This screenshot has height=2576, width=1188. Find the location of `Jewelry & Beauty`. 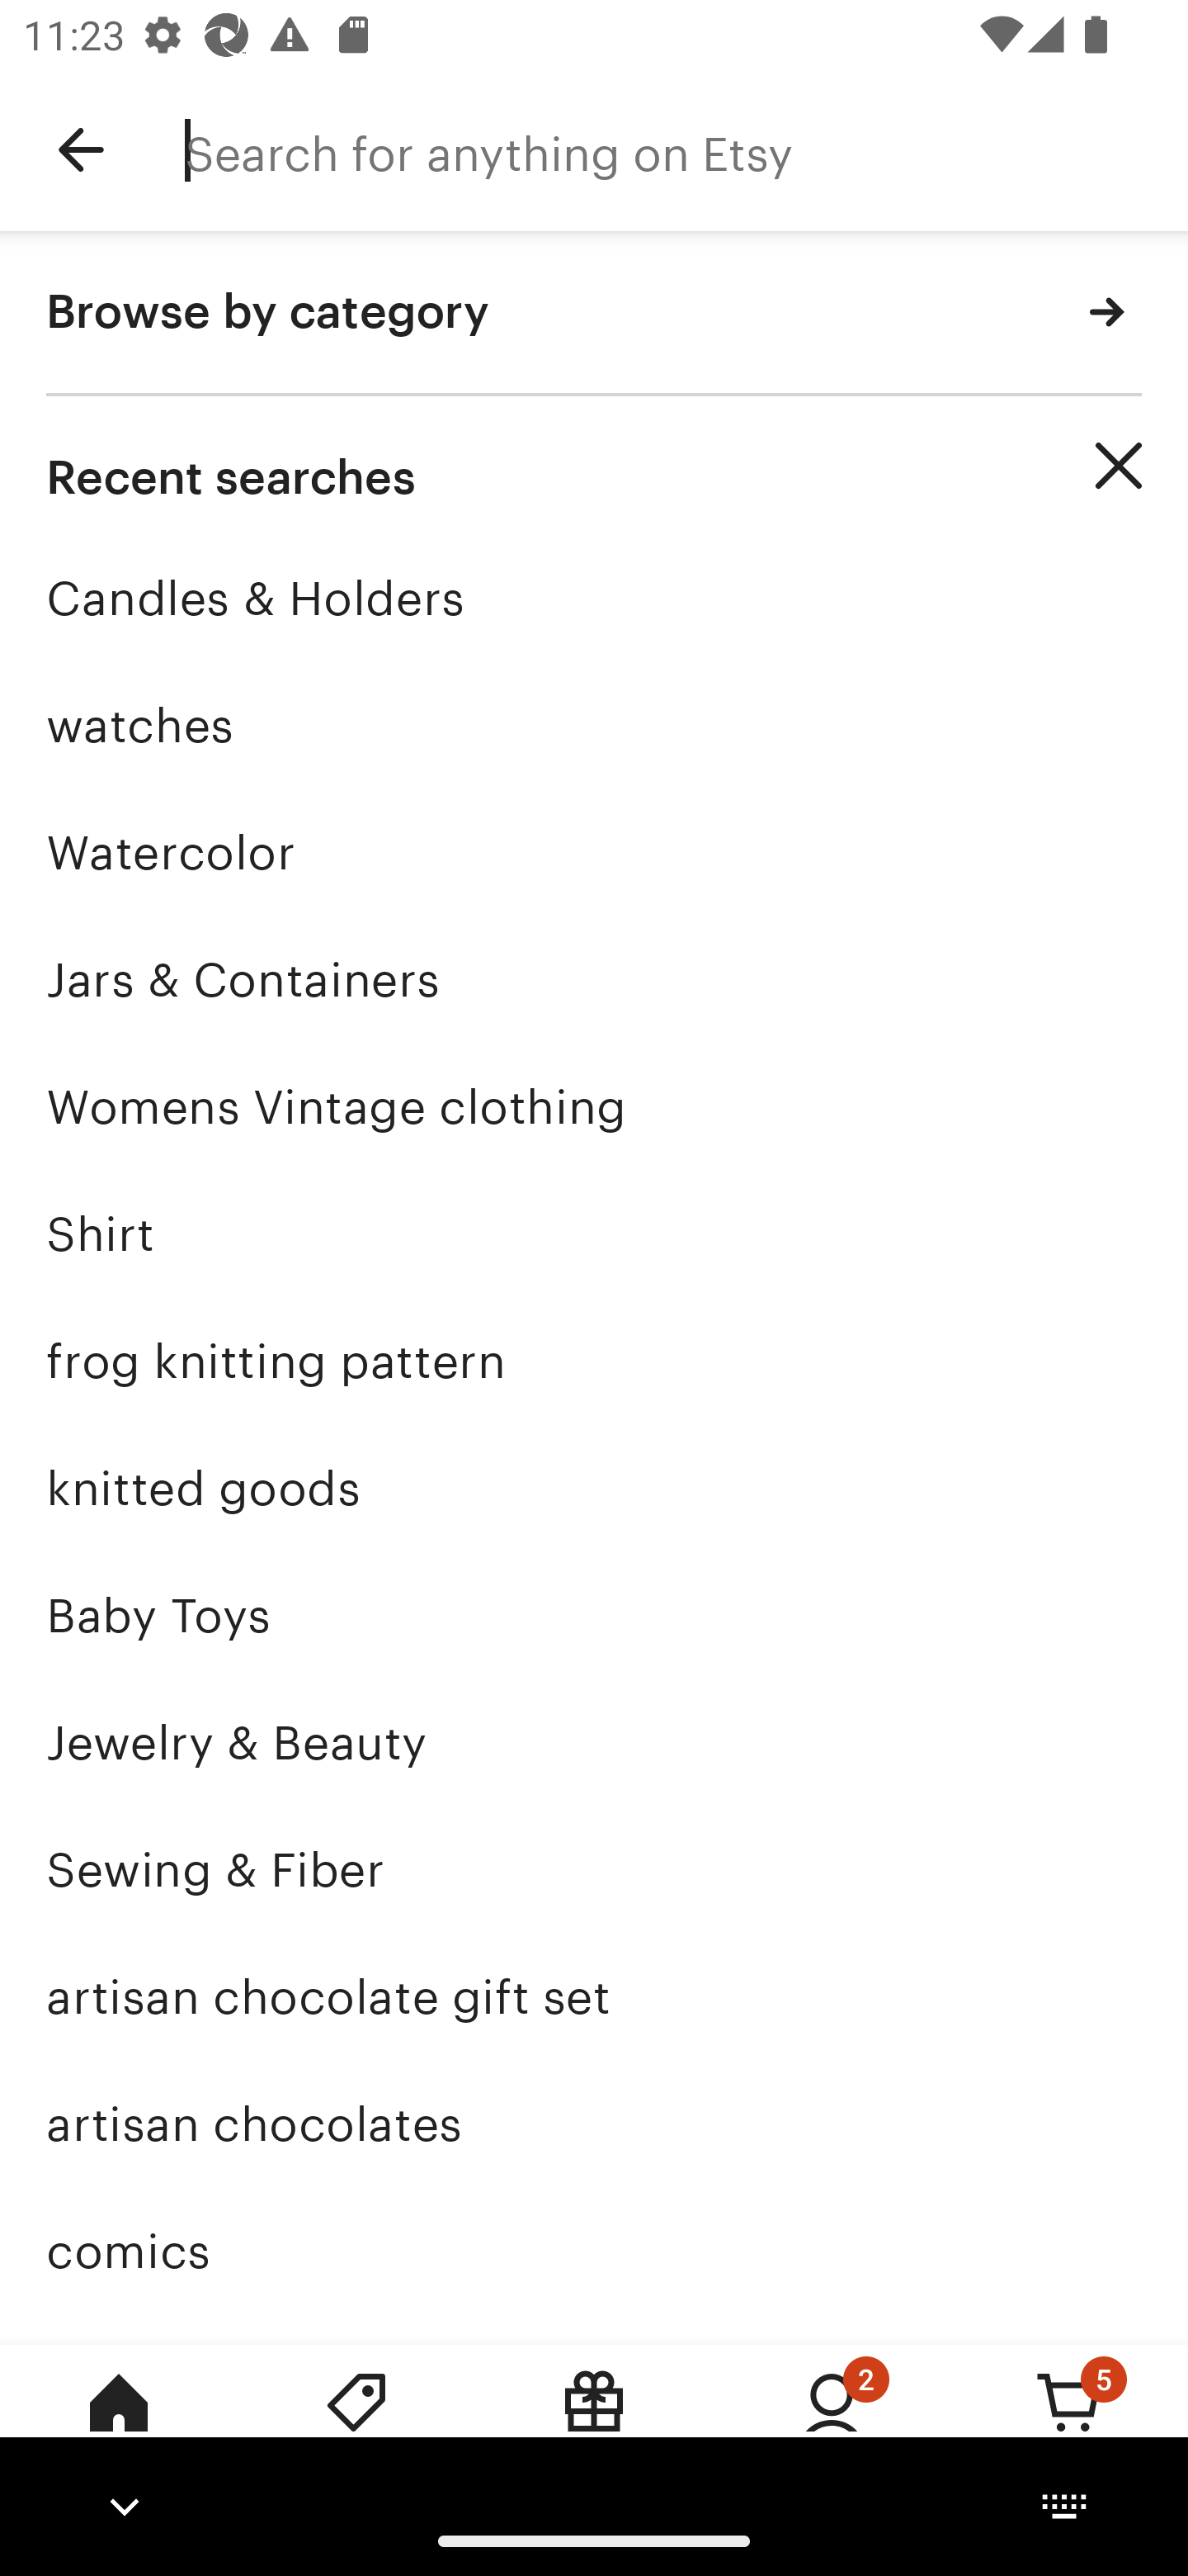

Jewelry & Beauty is located at coordinates (594, 1742).